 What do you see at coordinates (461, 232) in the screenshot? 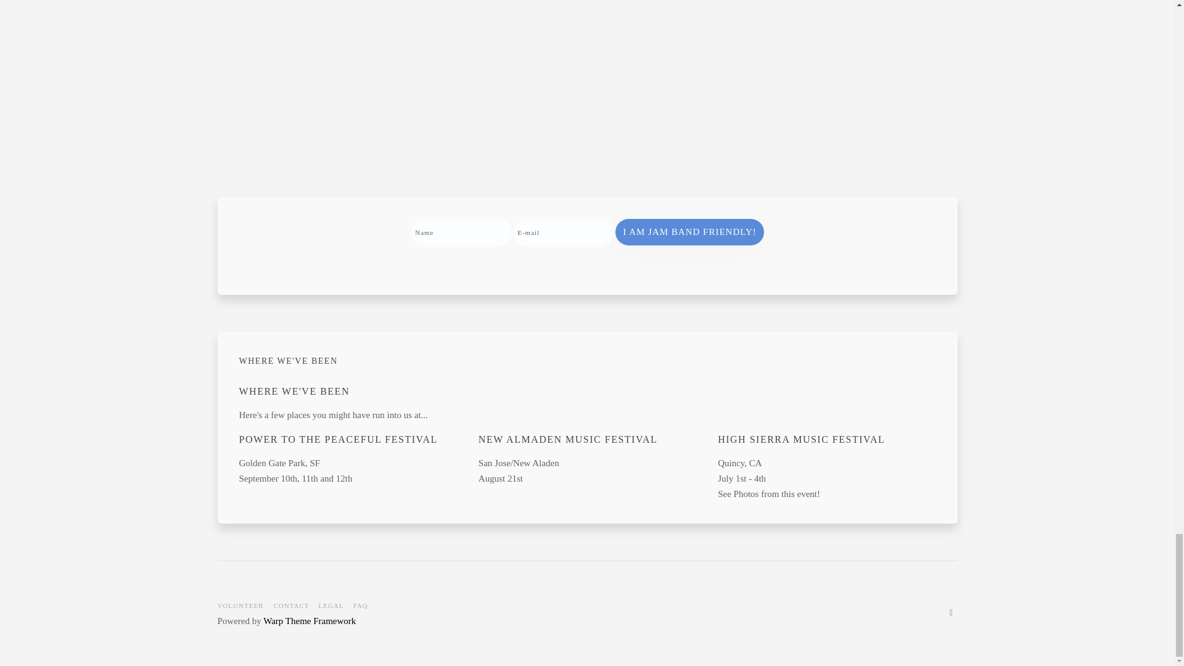
I see `Name` at bounding box center [461, 232].